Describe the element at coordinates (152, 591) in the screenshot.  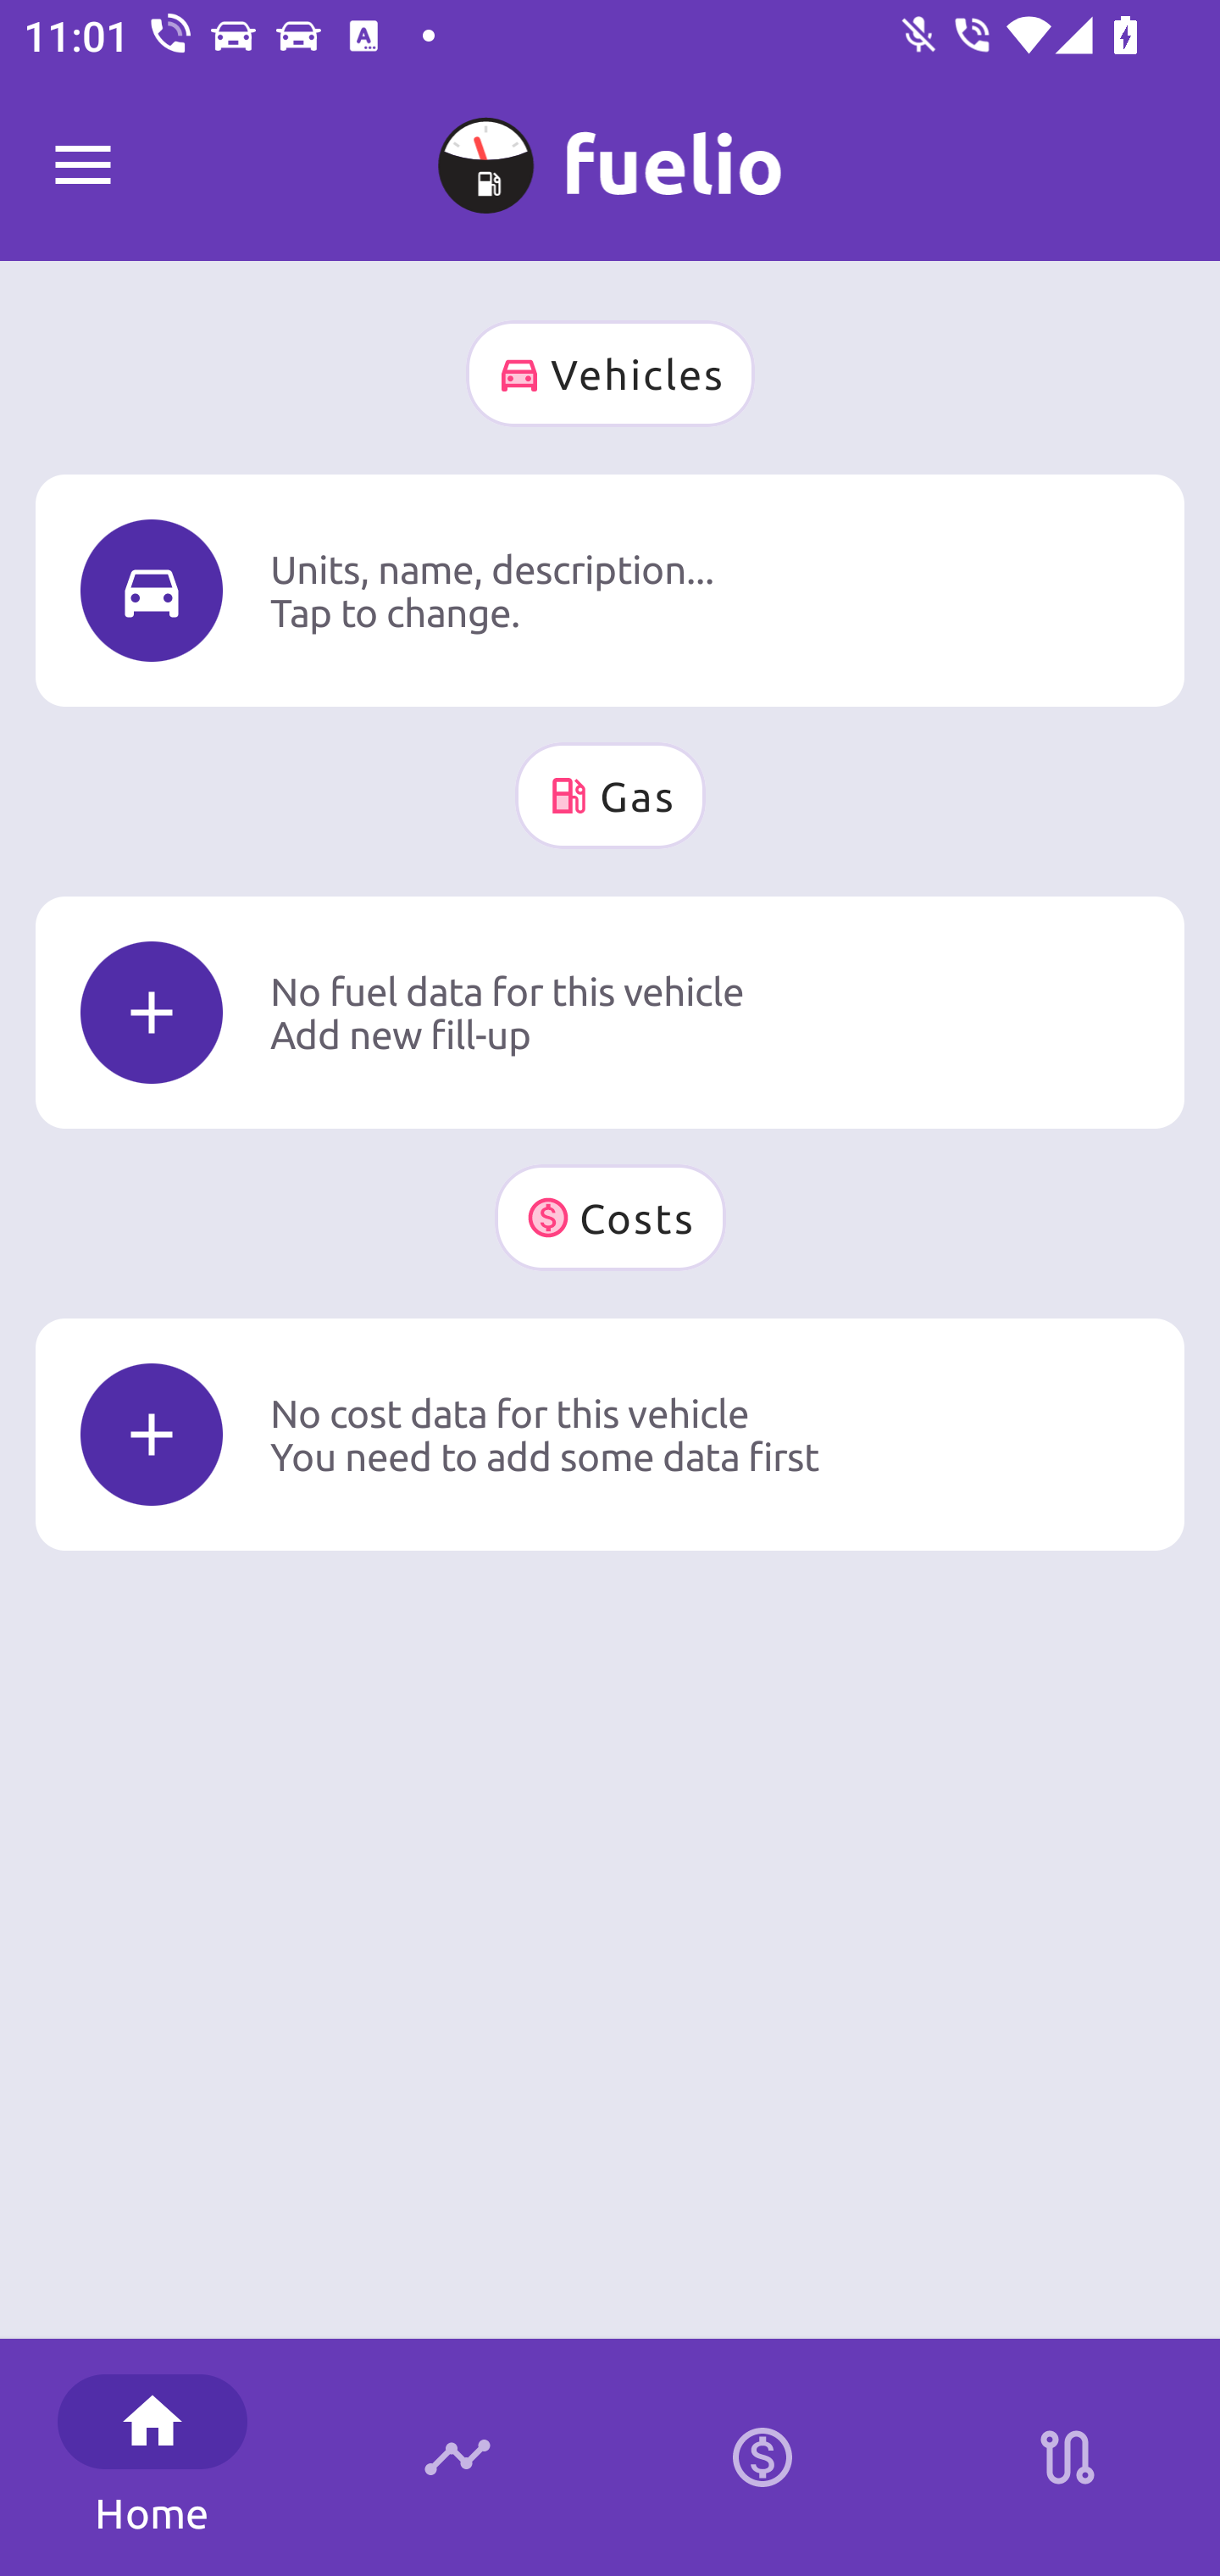
I see `Icon` at that location.